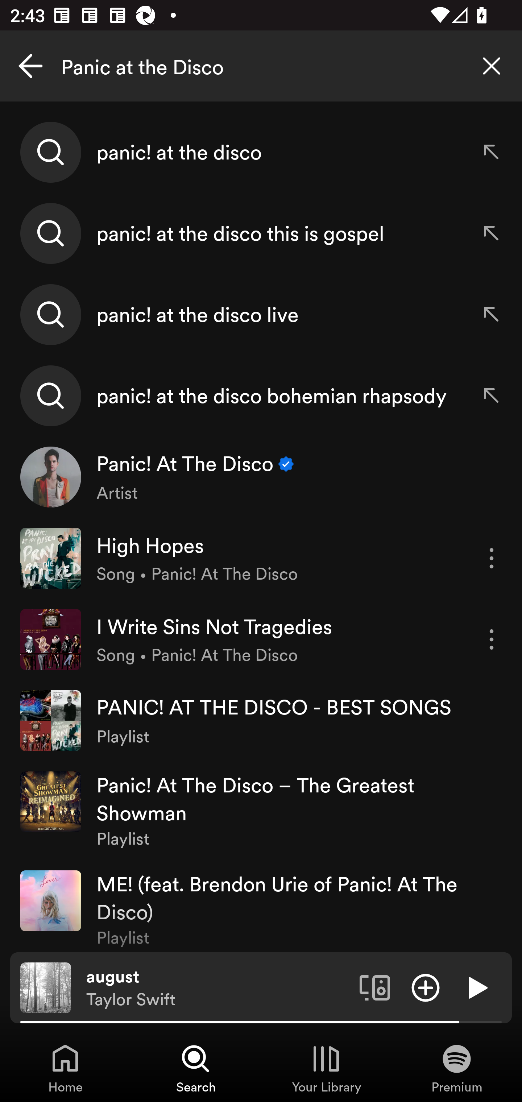 This screenshot has width=522, height=1102. I want to click on Clear search query, so click(492, 66).